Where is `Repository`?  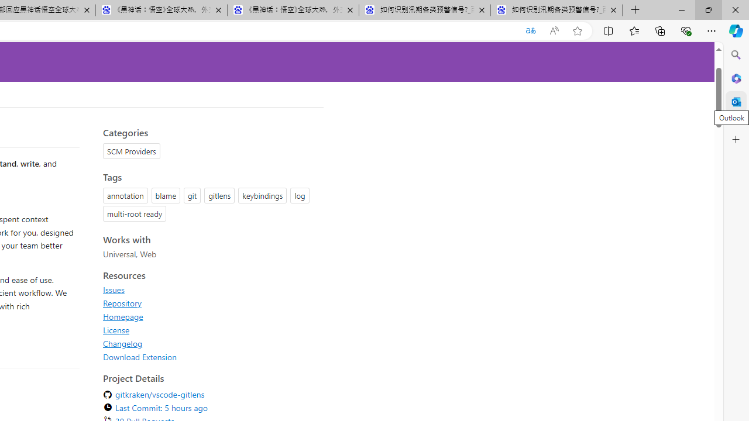
Repository is located at coordinates (209, 303).